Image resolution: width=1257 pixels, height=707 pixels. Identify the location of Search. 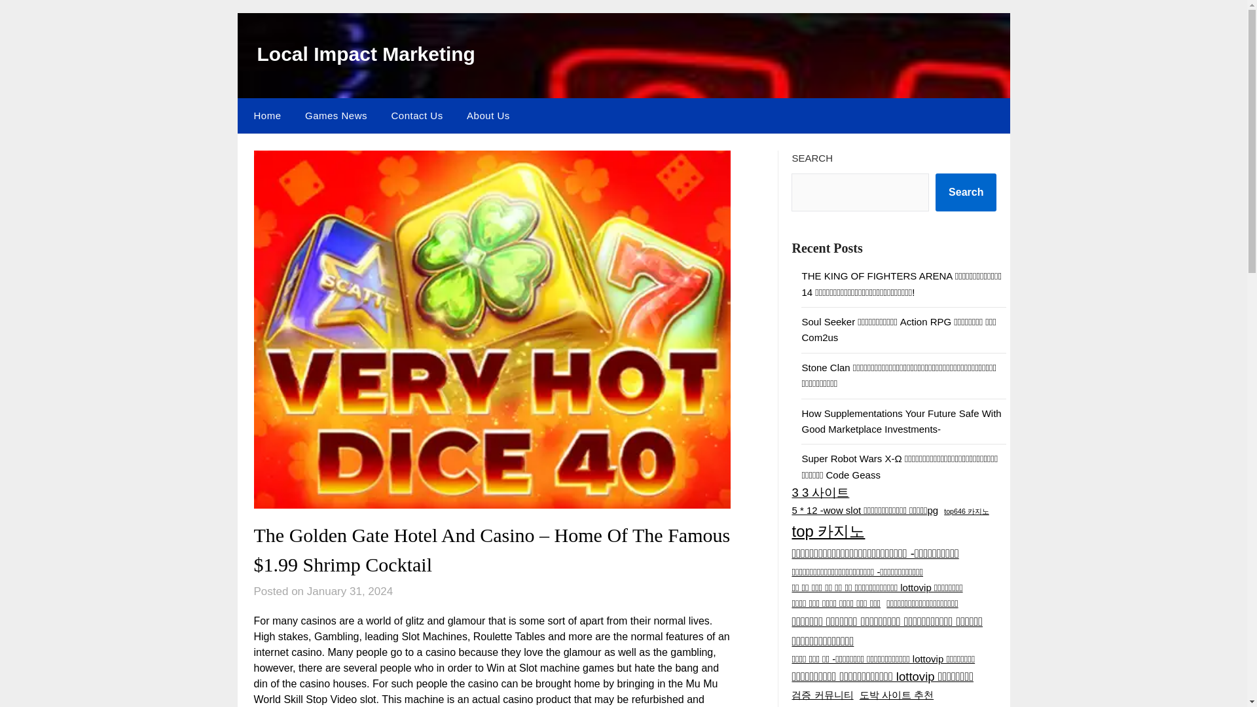
(966, 192).